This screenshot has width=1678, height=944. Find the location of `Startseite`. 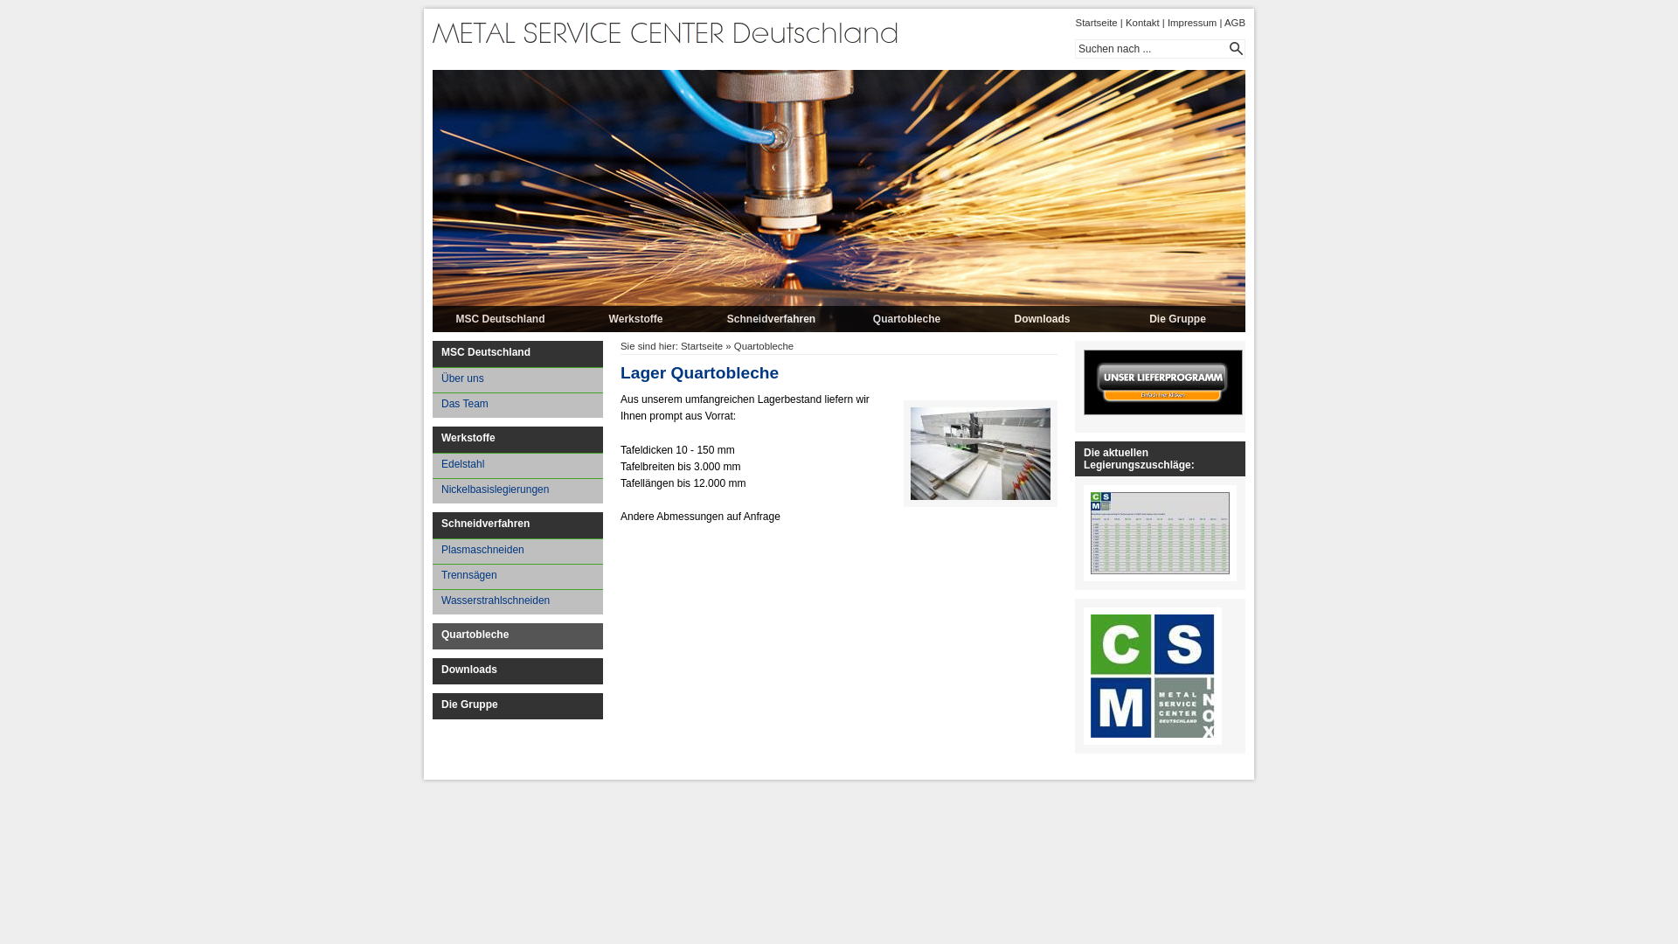

Startseite is located at coordinates (1097, 23).